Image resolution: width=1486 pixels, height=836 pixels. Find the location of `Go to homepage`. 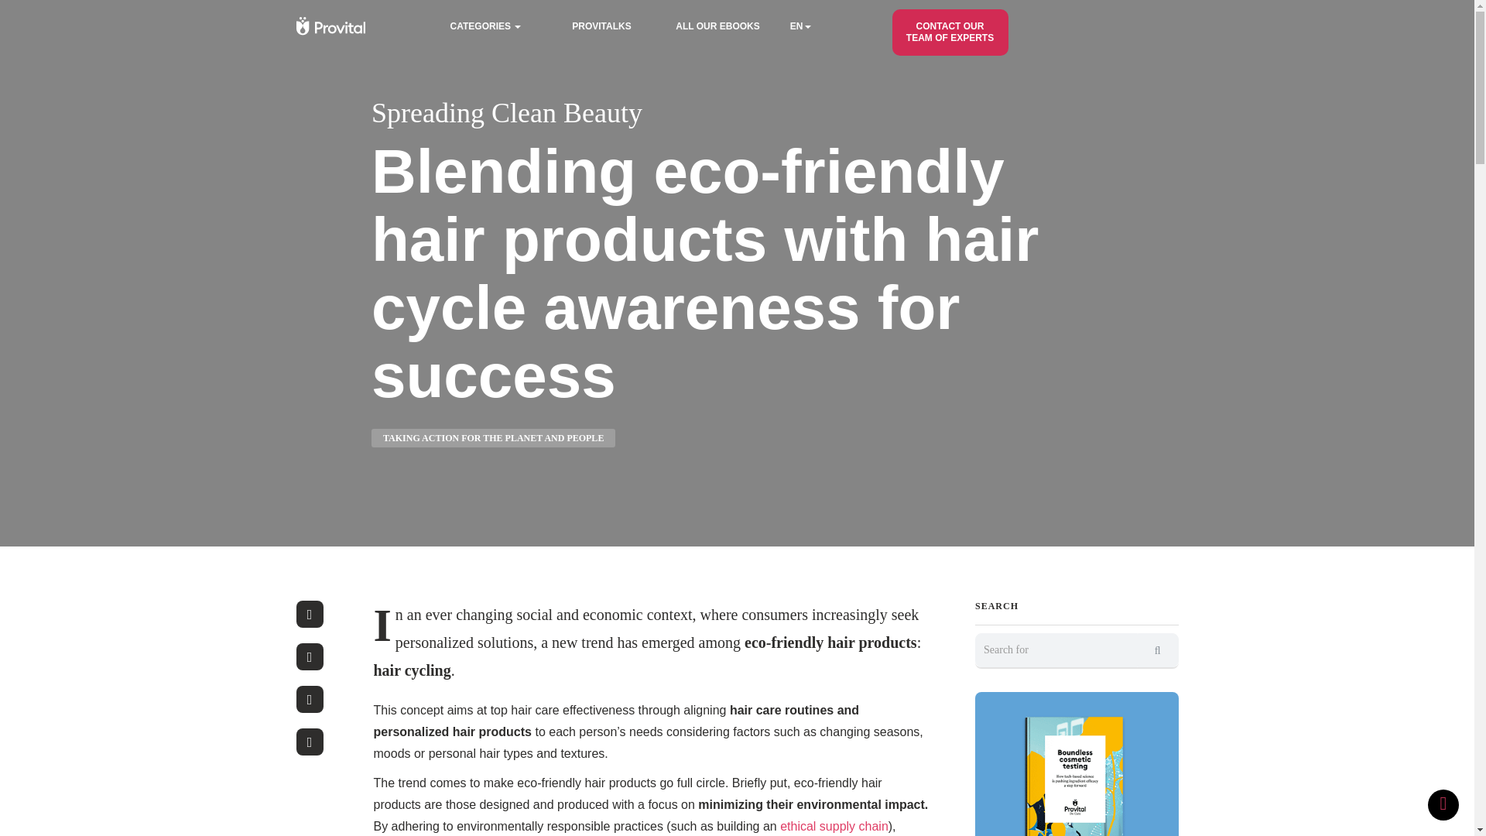

Go to homepage is located at coordinates (506, 113).